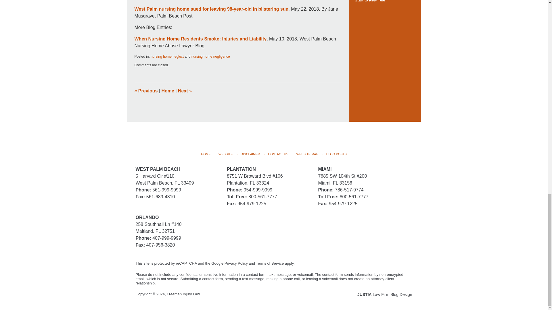  I want to click on Home, so click(168, 91).